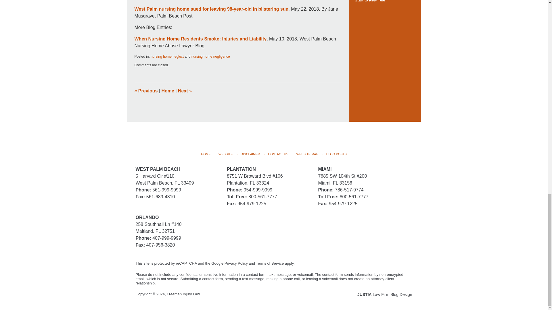  I want to click on Home, so click(168, 91).